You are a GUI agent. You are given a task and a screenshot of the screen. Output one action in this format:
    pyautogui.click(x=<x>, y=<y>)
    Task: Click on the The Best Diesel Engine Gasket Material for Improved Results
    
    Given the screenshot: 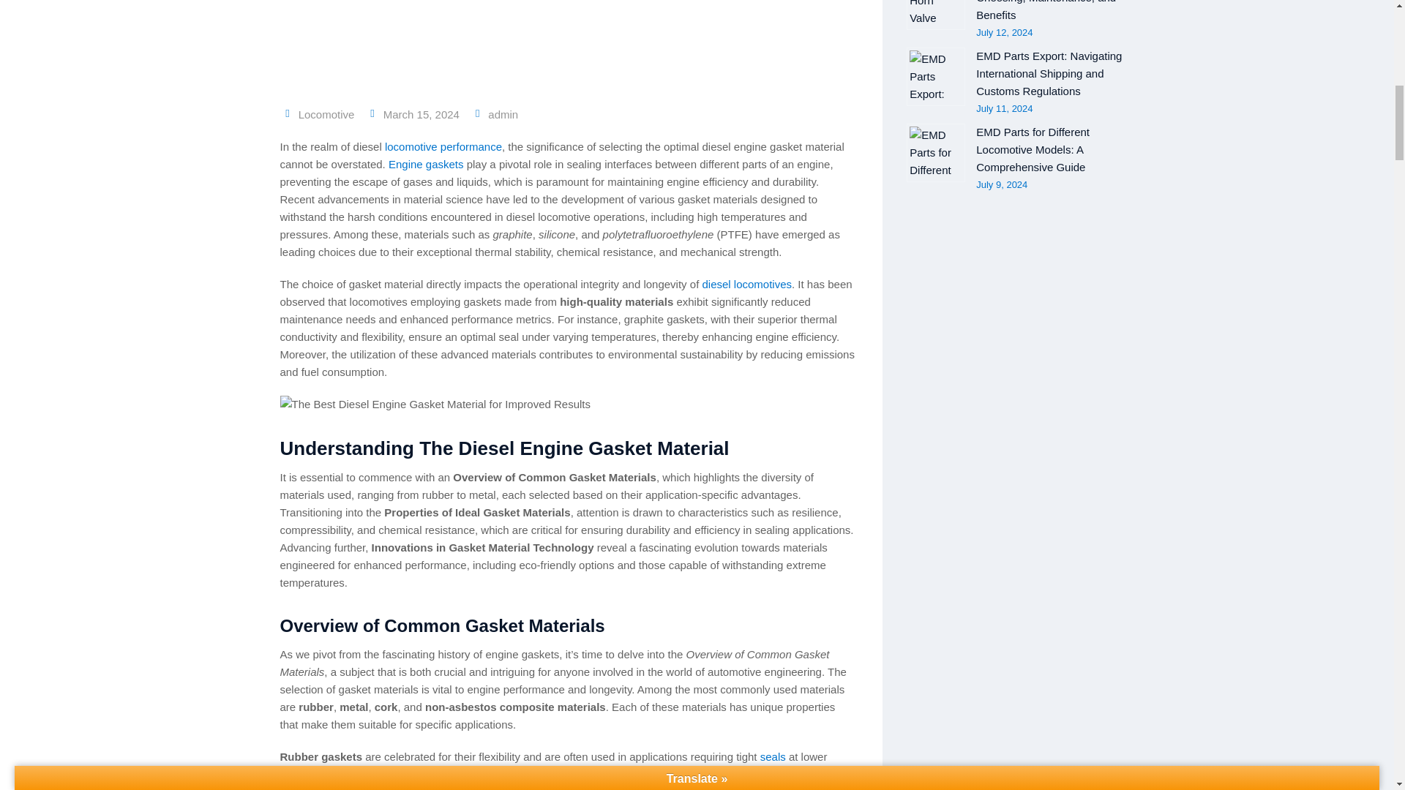 What is the action you would take?
    pyautogui.click(x=568, y=44)
    